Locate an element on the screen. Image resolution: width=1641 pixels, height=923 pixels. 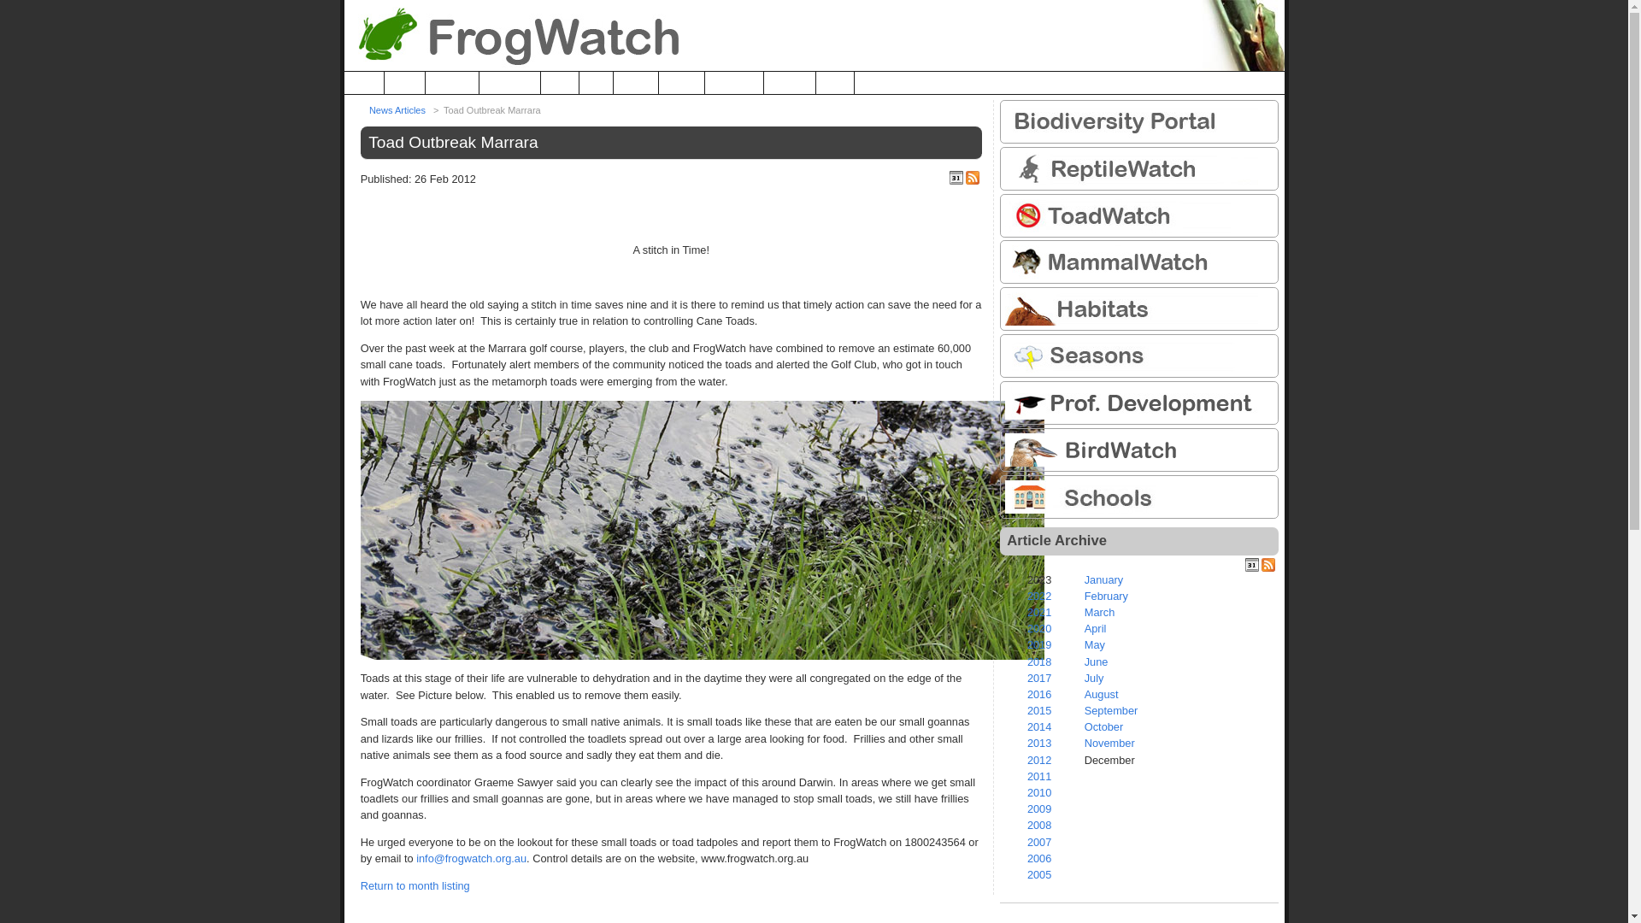
News is located at coordinates (561, 83).